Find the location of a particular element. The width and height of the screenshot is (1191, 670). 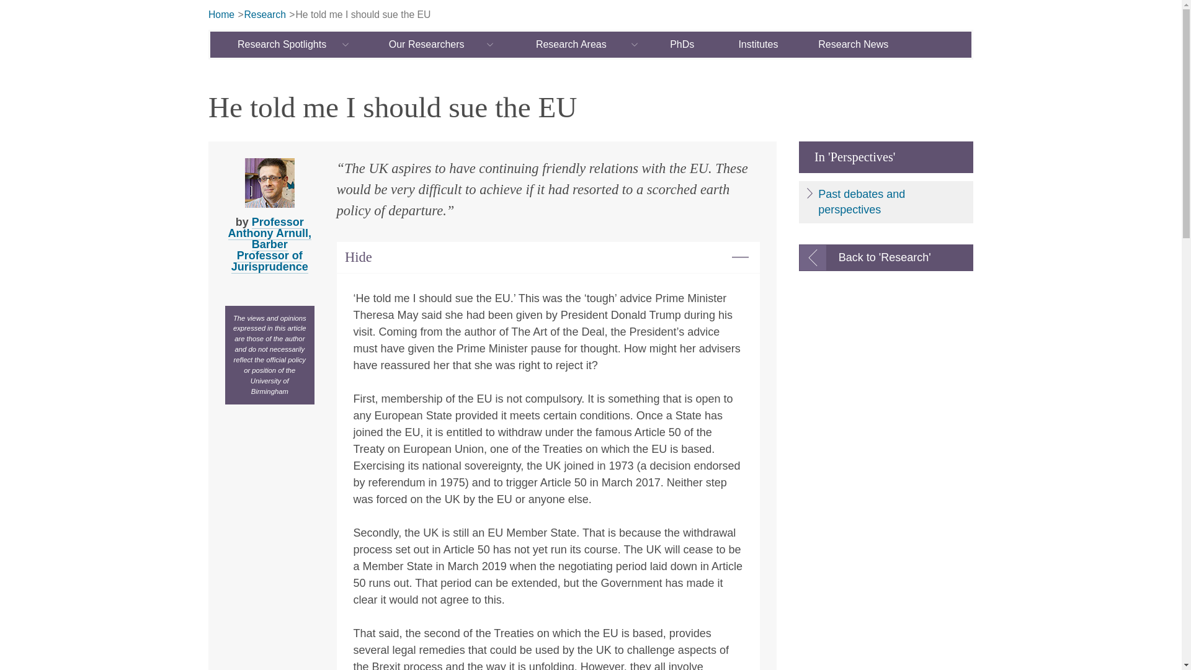

Research Spotlights is located at coordinates (283, 44).